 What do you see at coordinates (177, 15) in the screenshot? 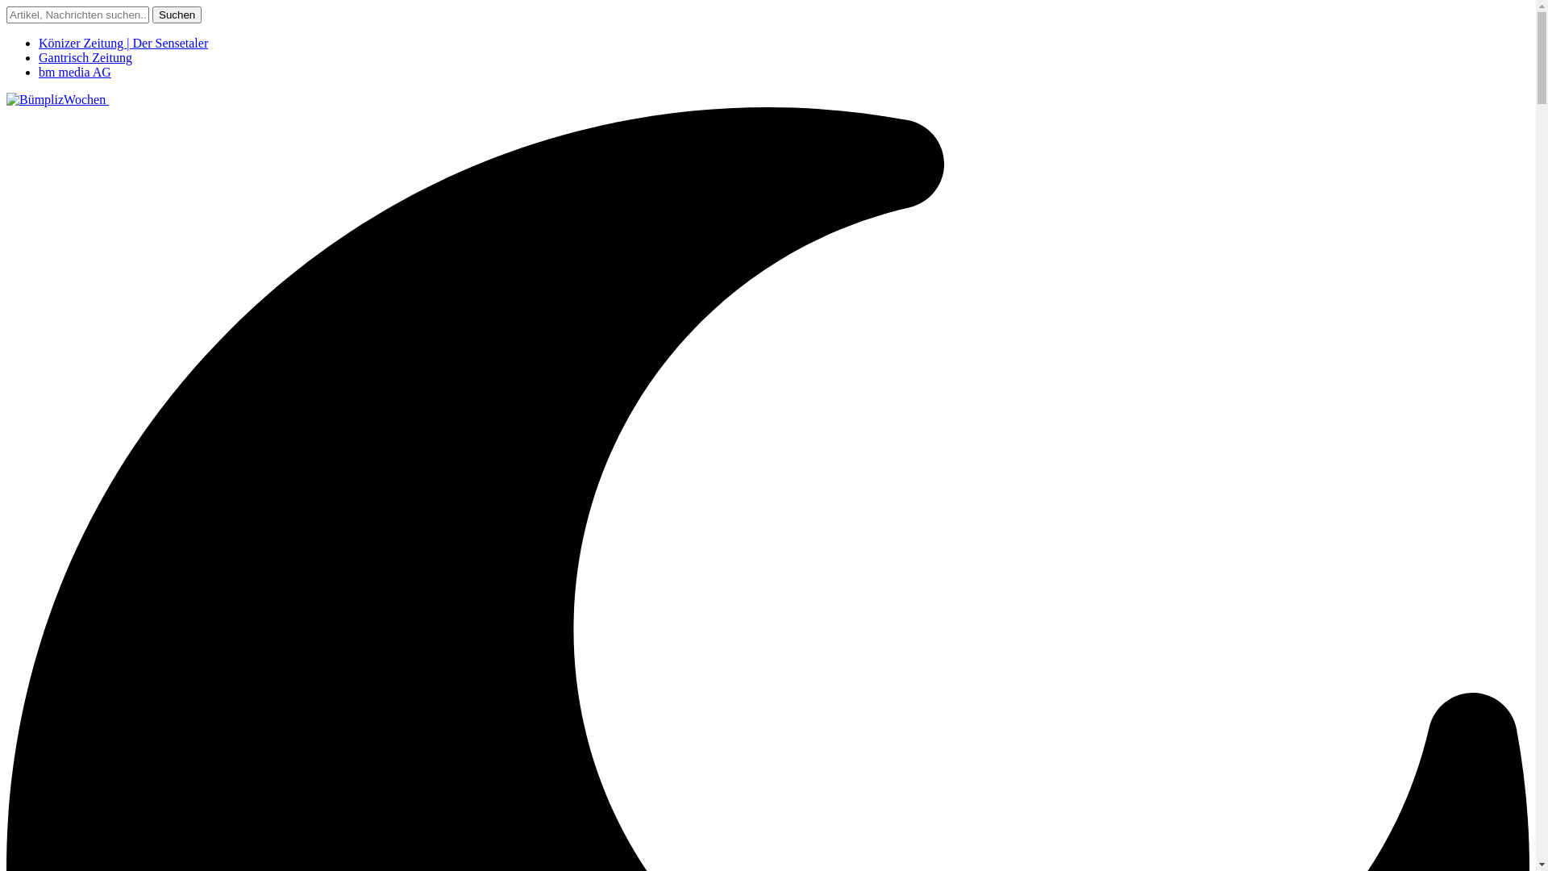
I see `Suchen` at bounding box center [177, 15].